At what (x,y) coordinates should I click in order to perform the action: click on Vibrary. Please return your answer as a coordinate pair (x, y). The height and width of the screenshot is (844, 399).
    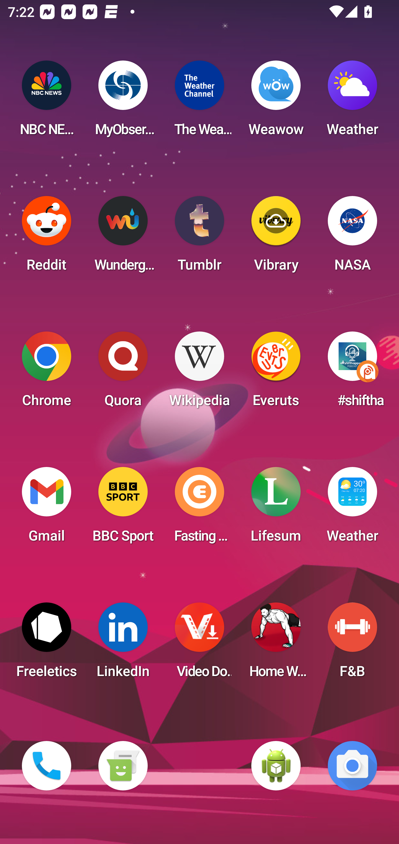
    Looking at the image, I should click on (276, 237).